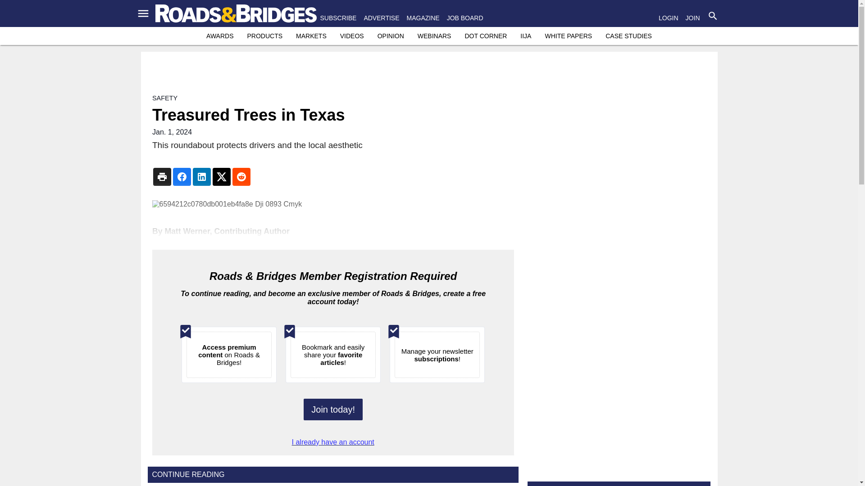 The image size is (865, 486). Describe the element at coordinates (220, 36) in the screenshot. I see `AWARDS` at that location.